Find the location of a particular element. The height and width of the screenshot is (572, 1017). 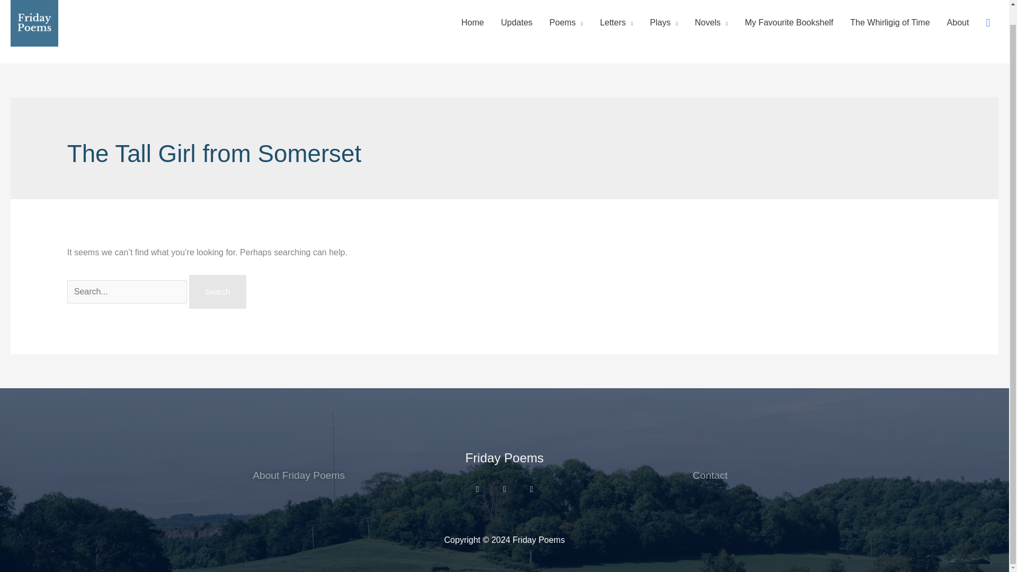

Twitter is located at coordinates (504, 489).